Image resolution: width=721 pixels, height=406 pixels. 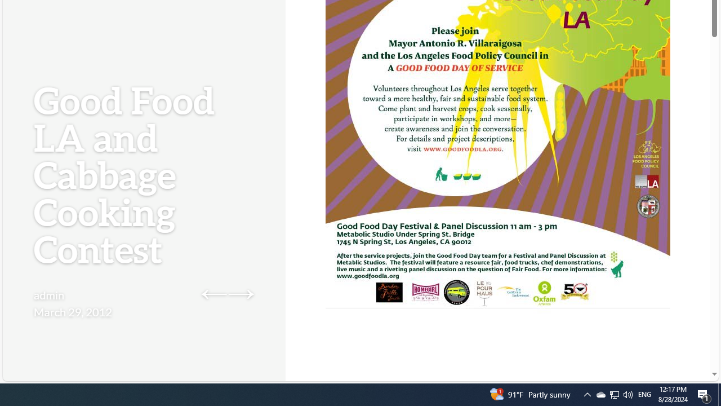 I want to click on March 29, 2012, so click(x=73, y=311).